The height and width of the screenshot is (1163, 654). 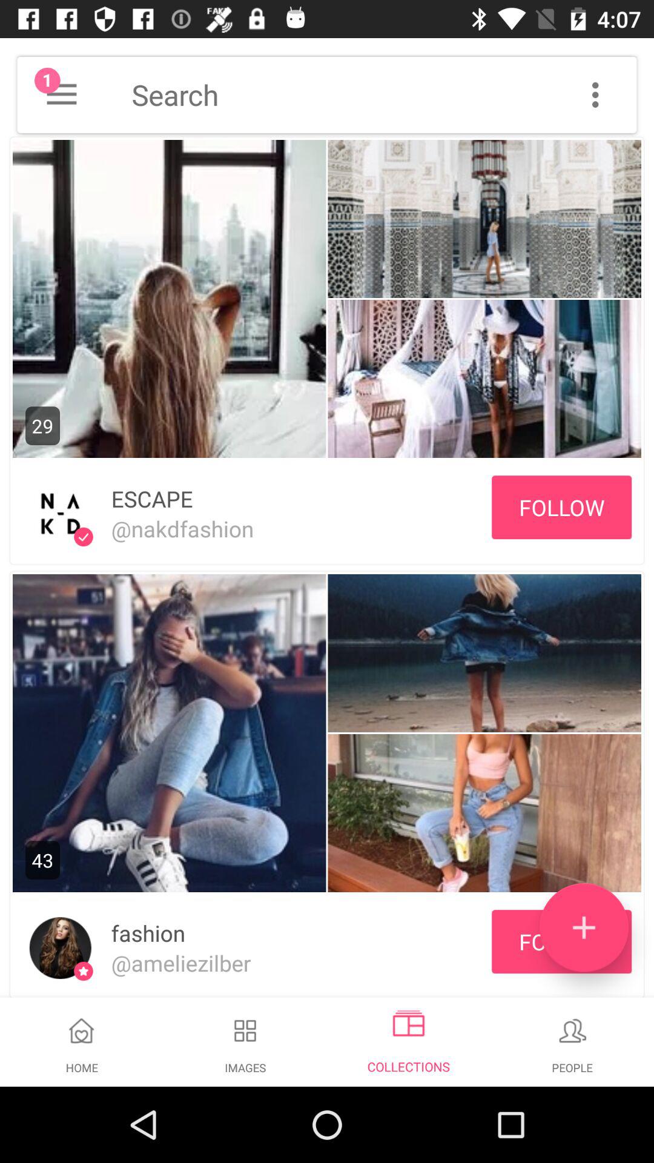 I want to click on search, so click(x=384, y=94).